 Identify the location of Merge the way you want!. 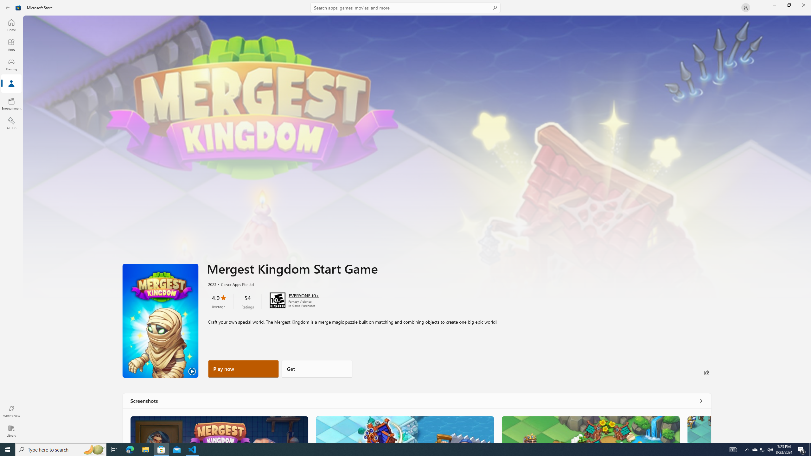
(219, 429).